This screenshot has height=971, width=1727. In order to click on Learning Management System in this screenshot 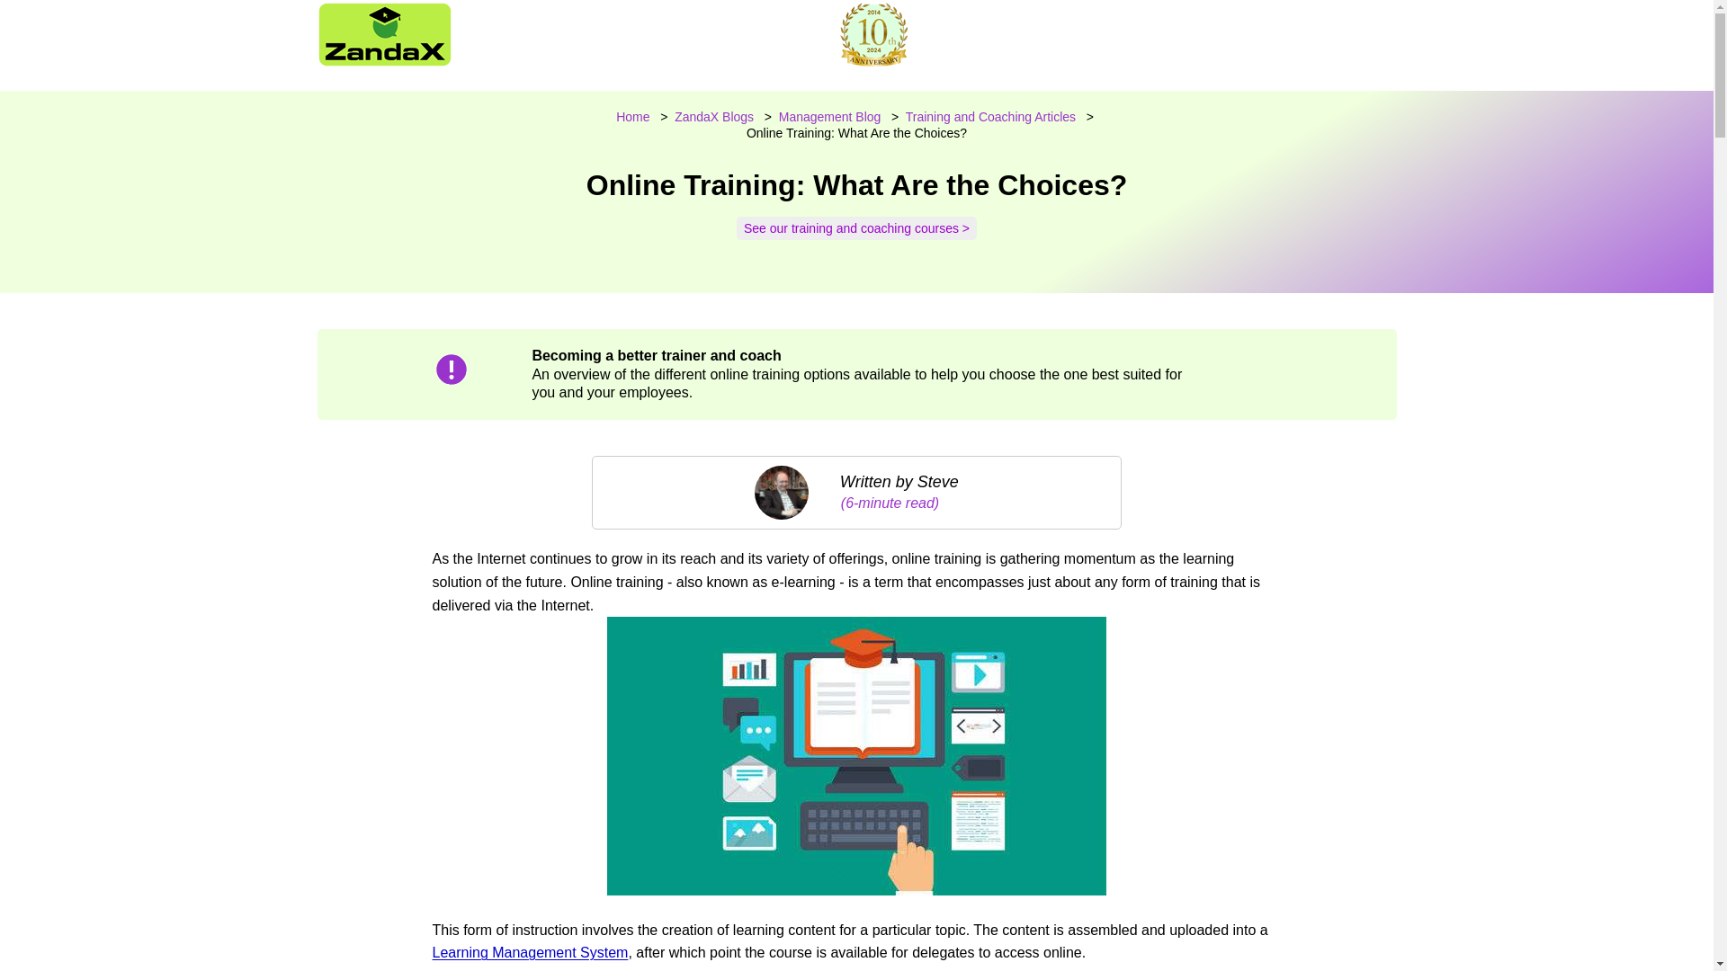, I will do `click(530, 952)`.